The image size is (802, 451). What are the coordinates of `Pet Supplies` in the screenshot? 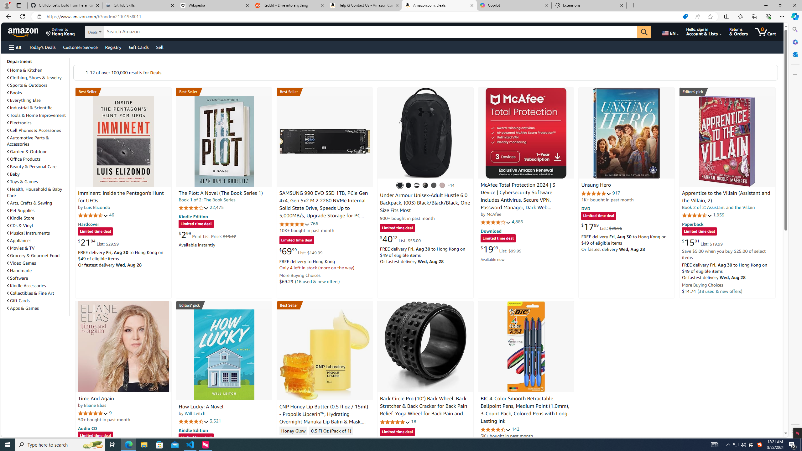 It's located at (21, 210).